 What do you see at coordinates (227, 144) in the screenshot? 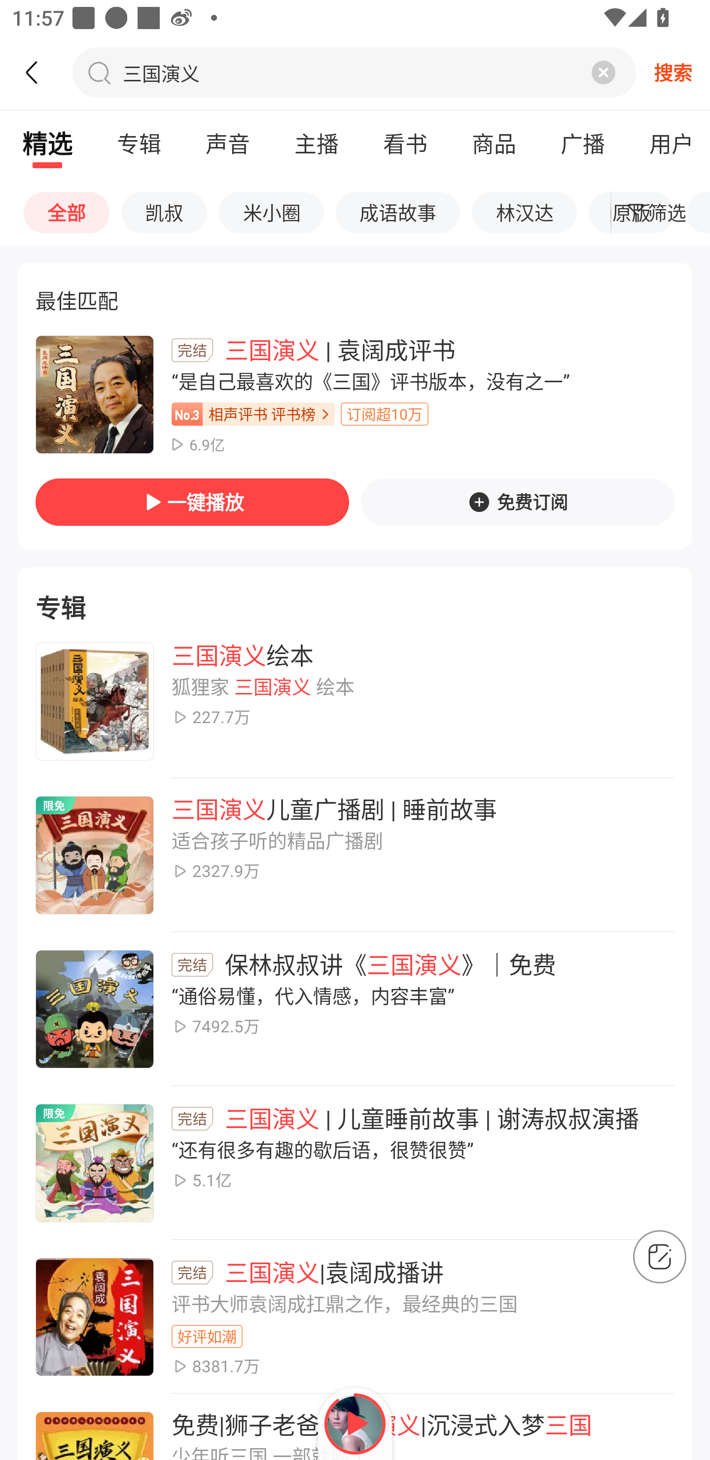
I see `声音` at bounding box center [227, 144].